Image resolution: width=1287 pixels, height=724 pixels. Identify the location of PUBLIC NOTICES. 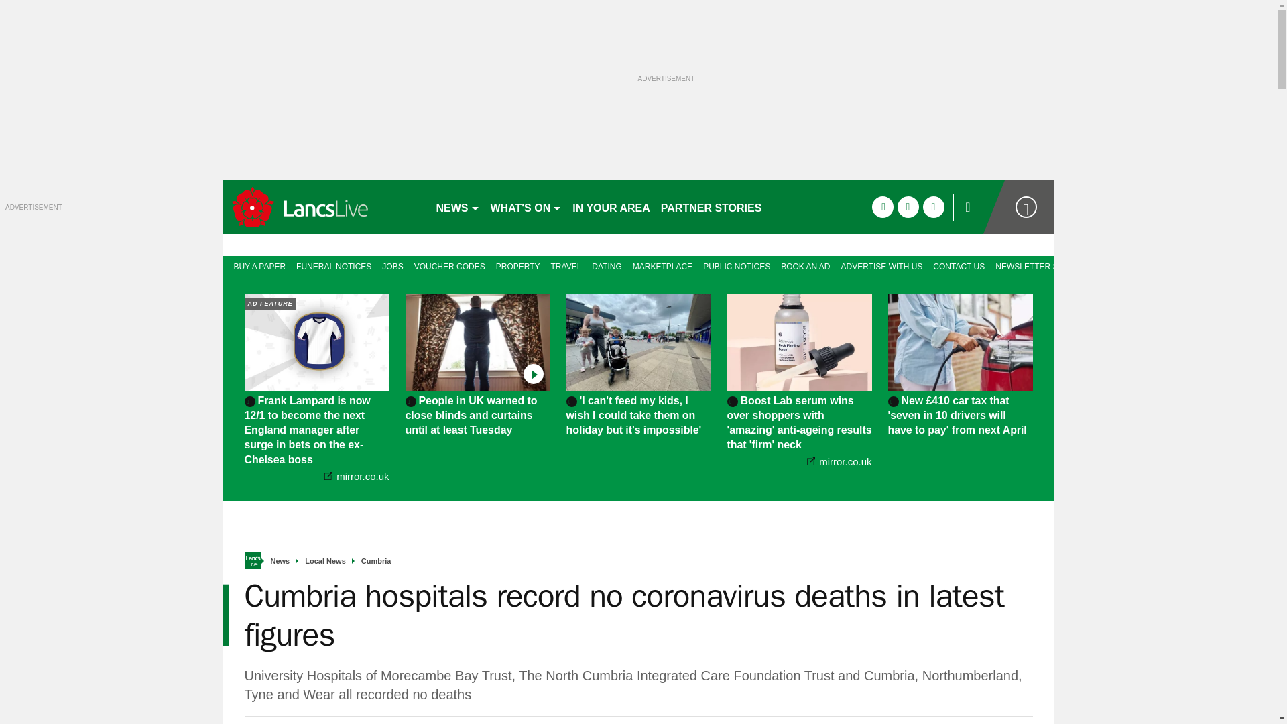
(736, 265).